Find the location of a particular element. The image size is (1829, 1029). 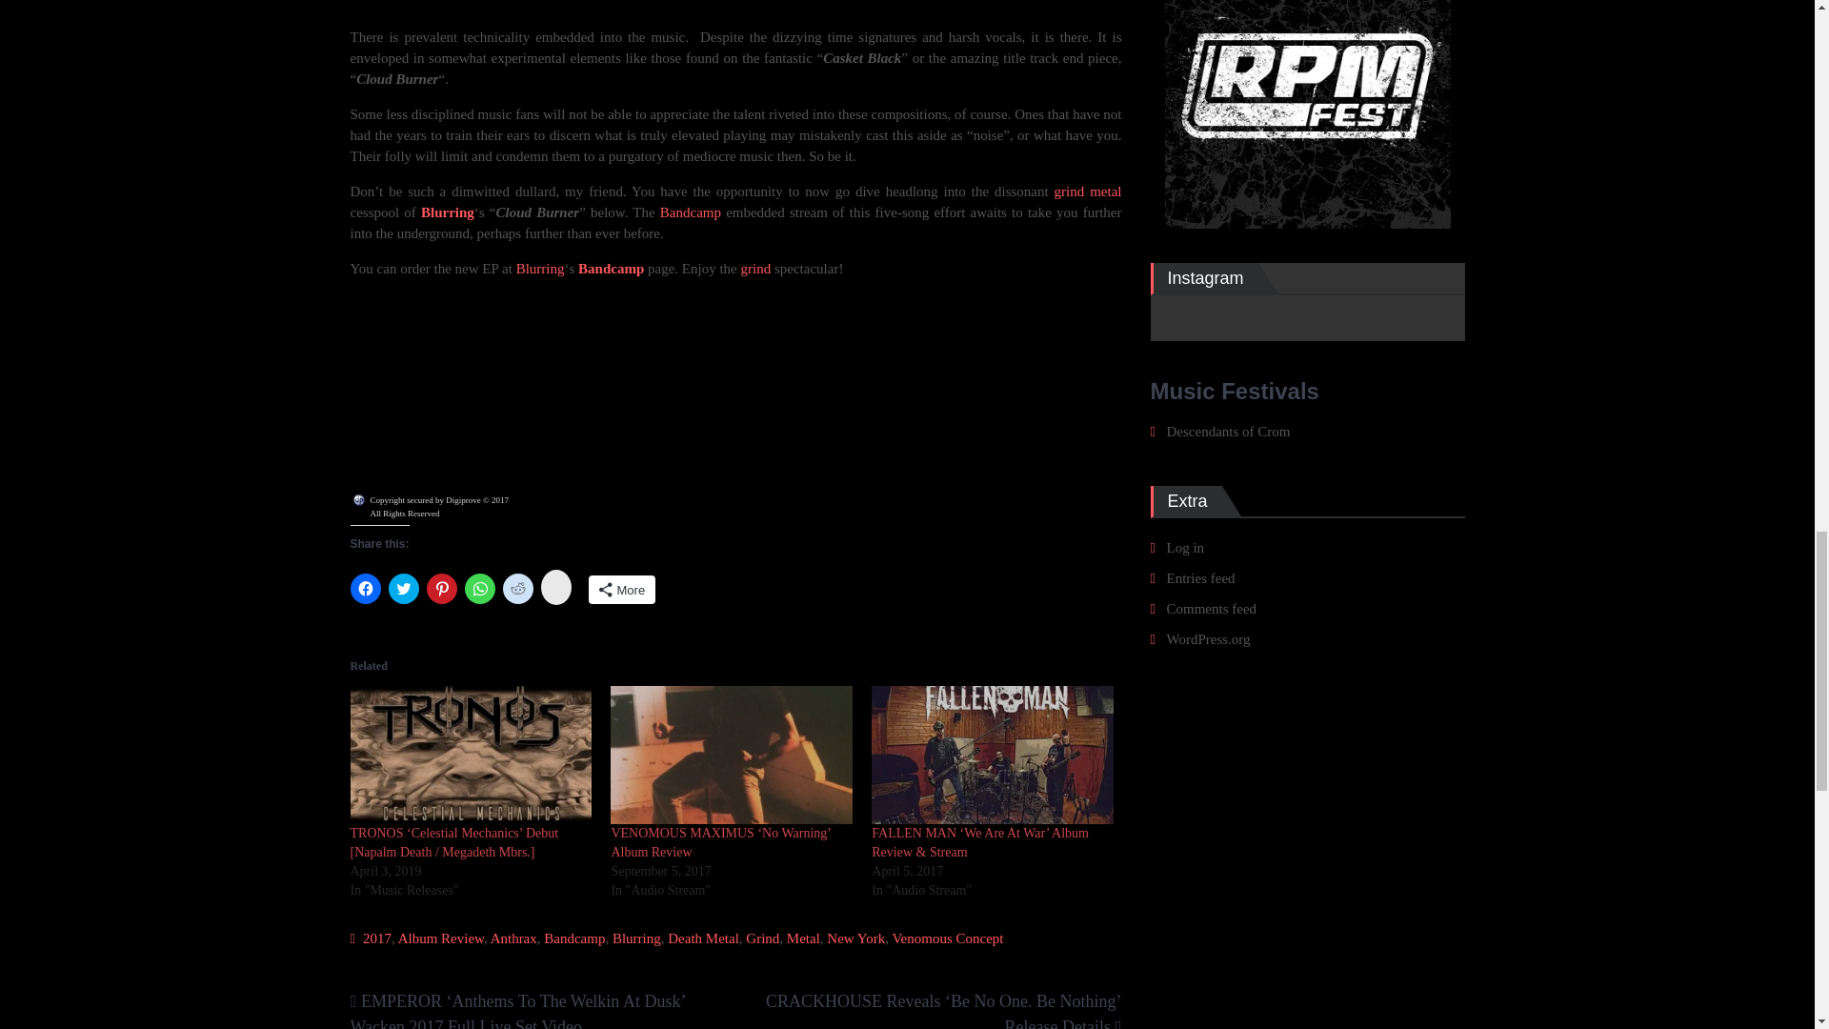

Click to share on Pinterest is located at coordinates (442, 588).